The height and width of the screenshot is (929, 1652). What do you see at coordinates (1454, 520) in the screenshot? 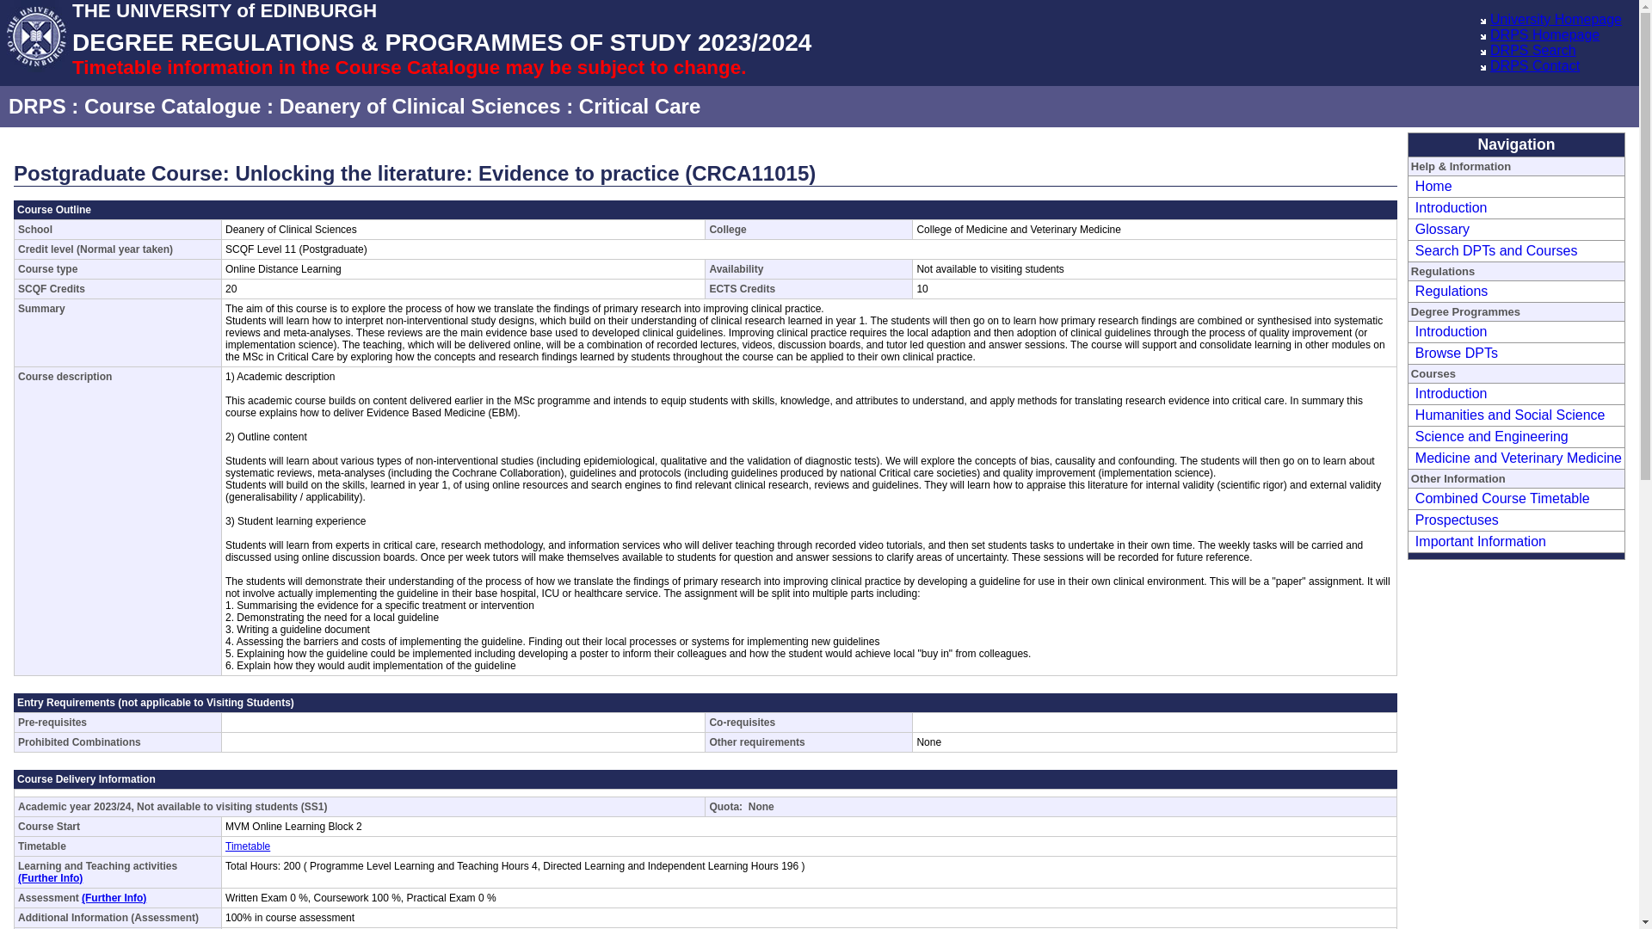
I see `Prospectuses` at bounding box center [1454, 520].